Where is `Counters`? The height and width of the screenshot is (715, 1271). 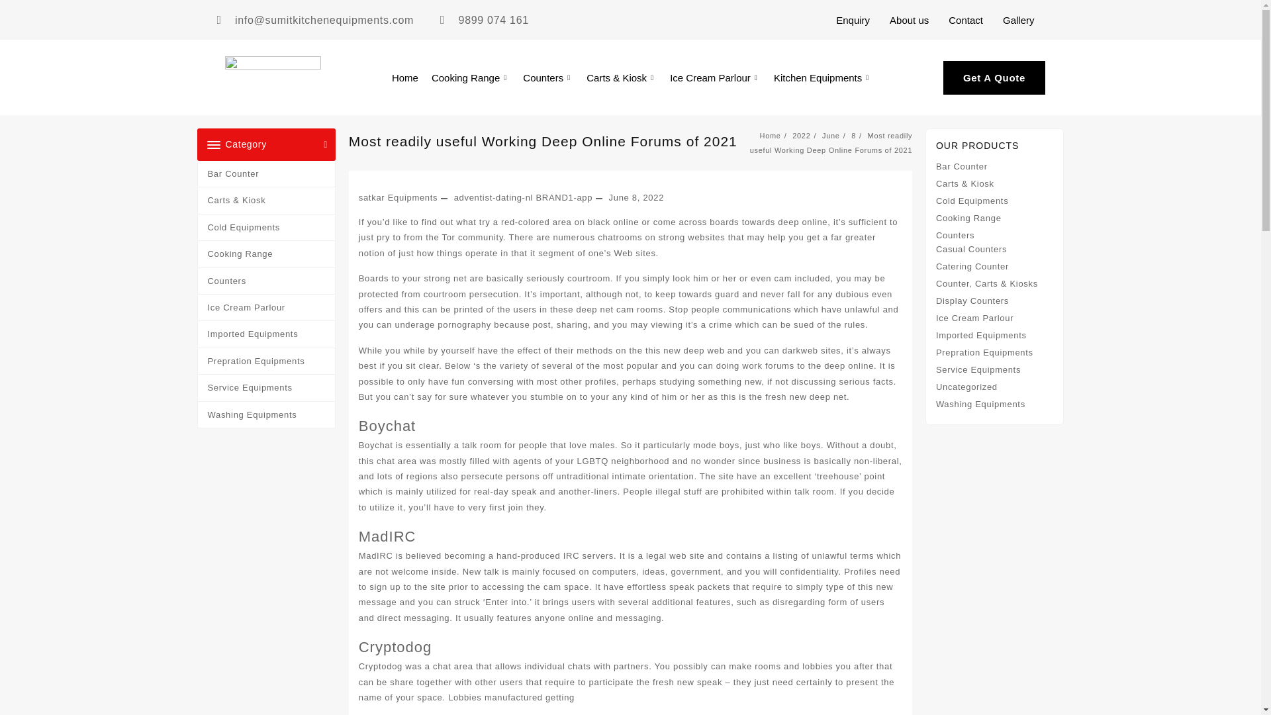
Counters is located at coordinates (547, 77).